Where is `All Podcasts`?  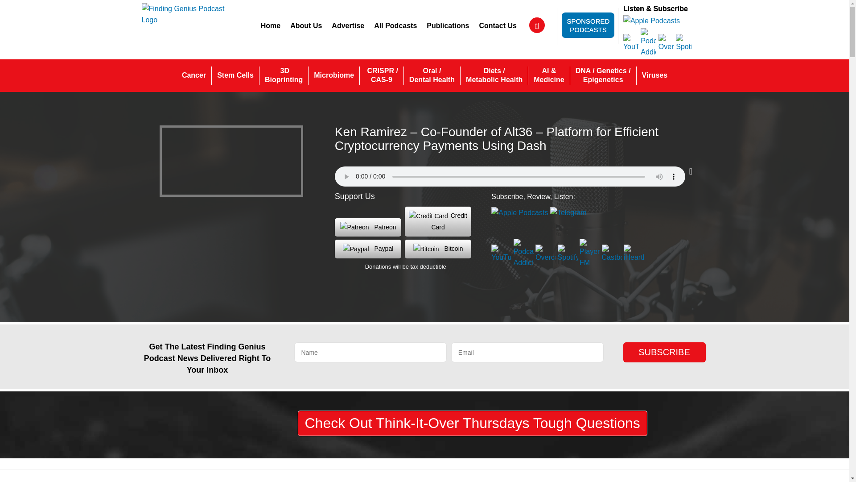 All Podcasts is located at coordinates (395, 25).